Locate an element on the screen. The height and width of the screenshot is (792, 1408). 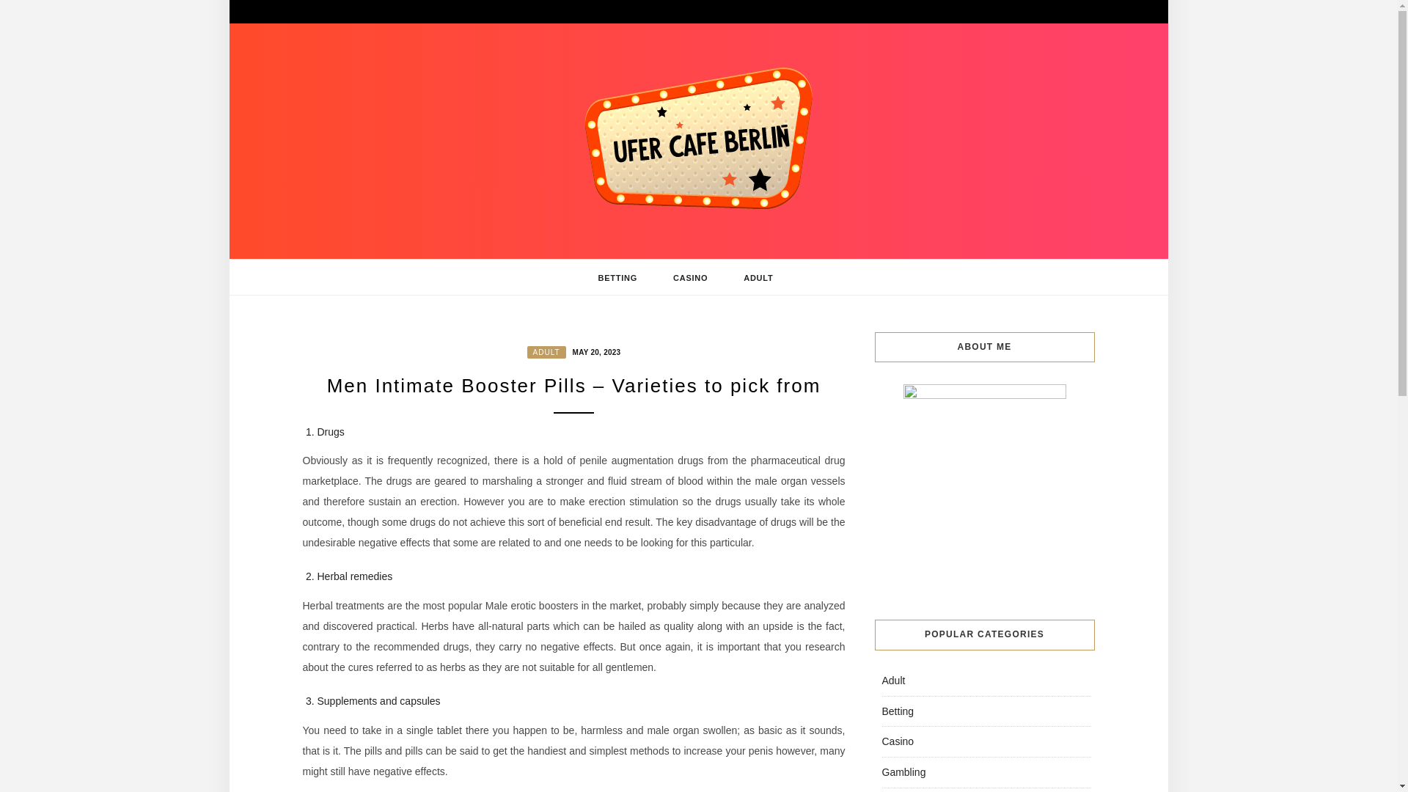
Gambling is located at coordinates (903, 771).